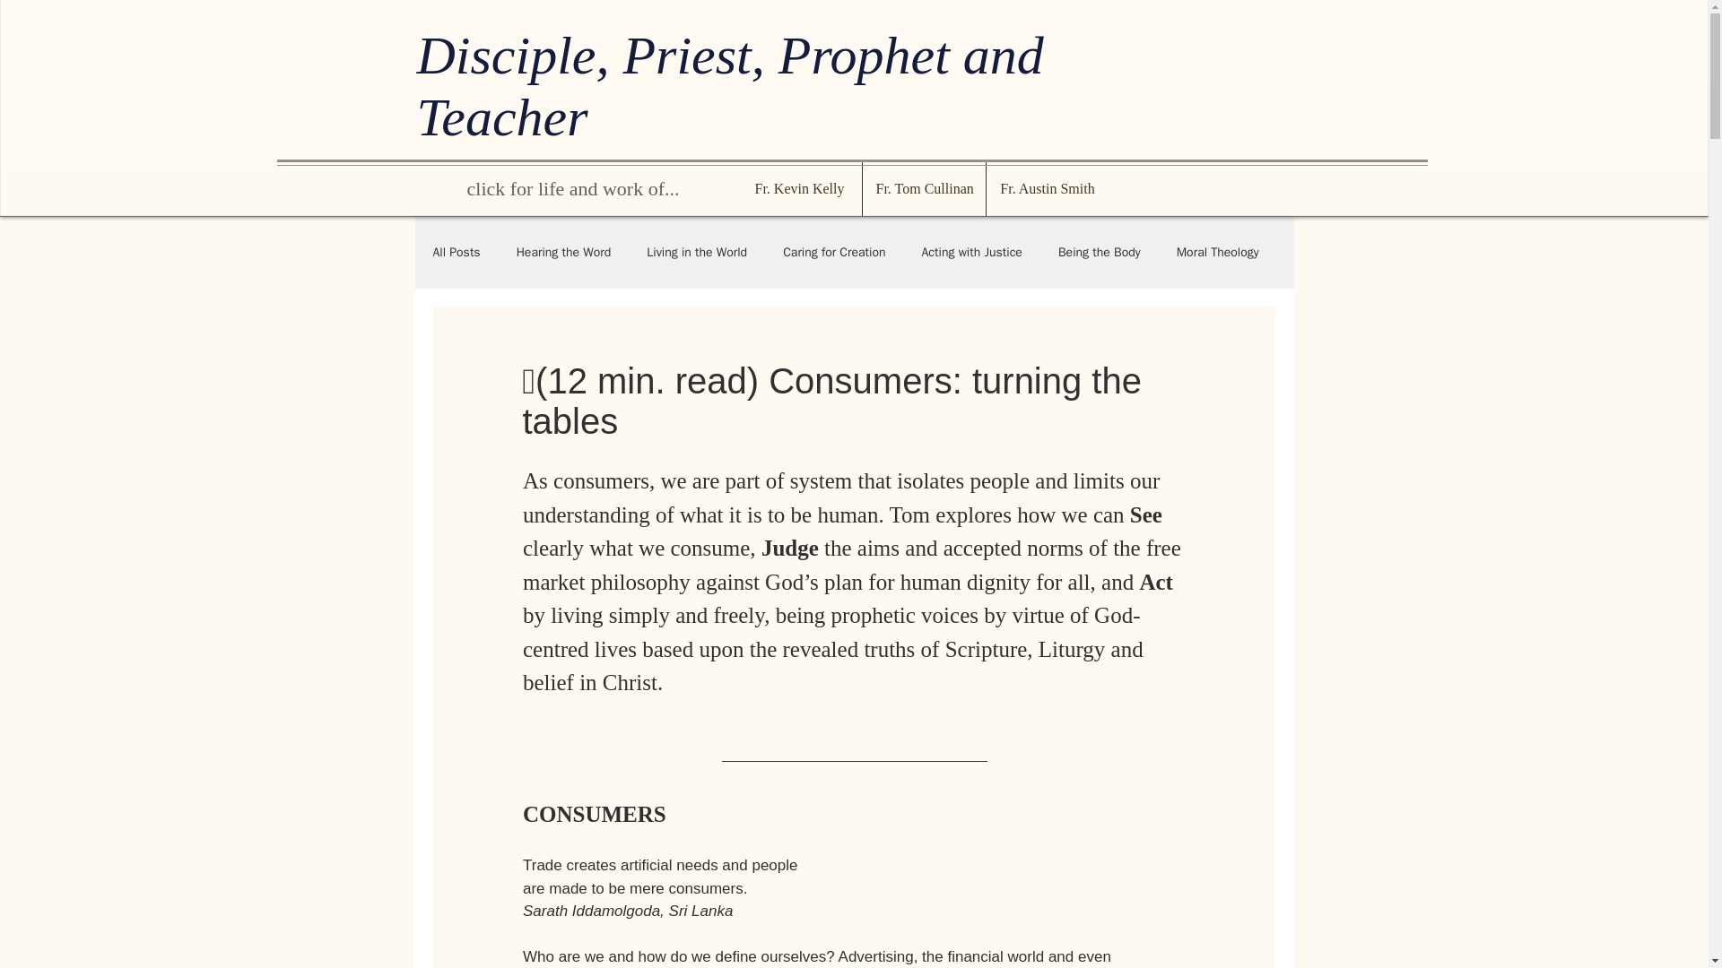  What do you see at coordinates (1048, 188) in the screenshot?
I see `Fr. Austin Smith` at bounding box center [1048, 188].